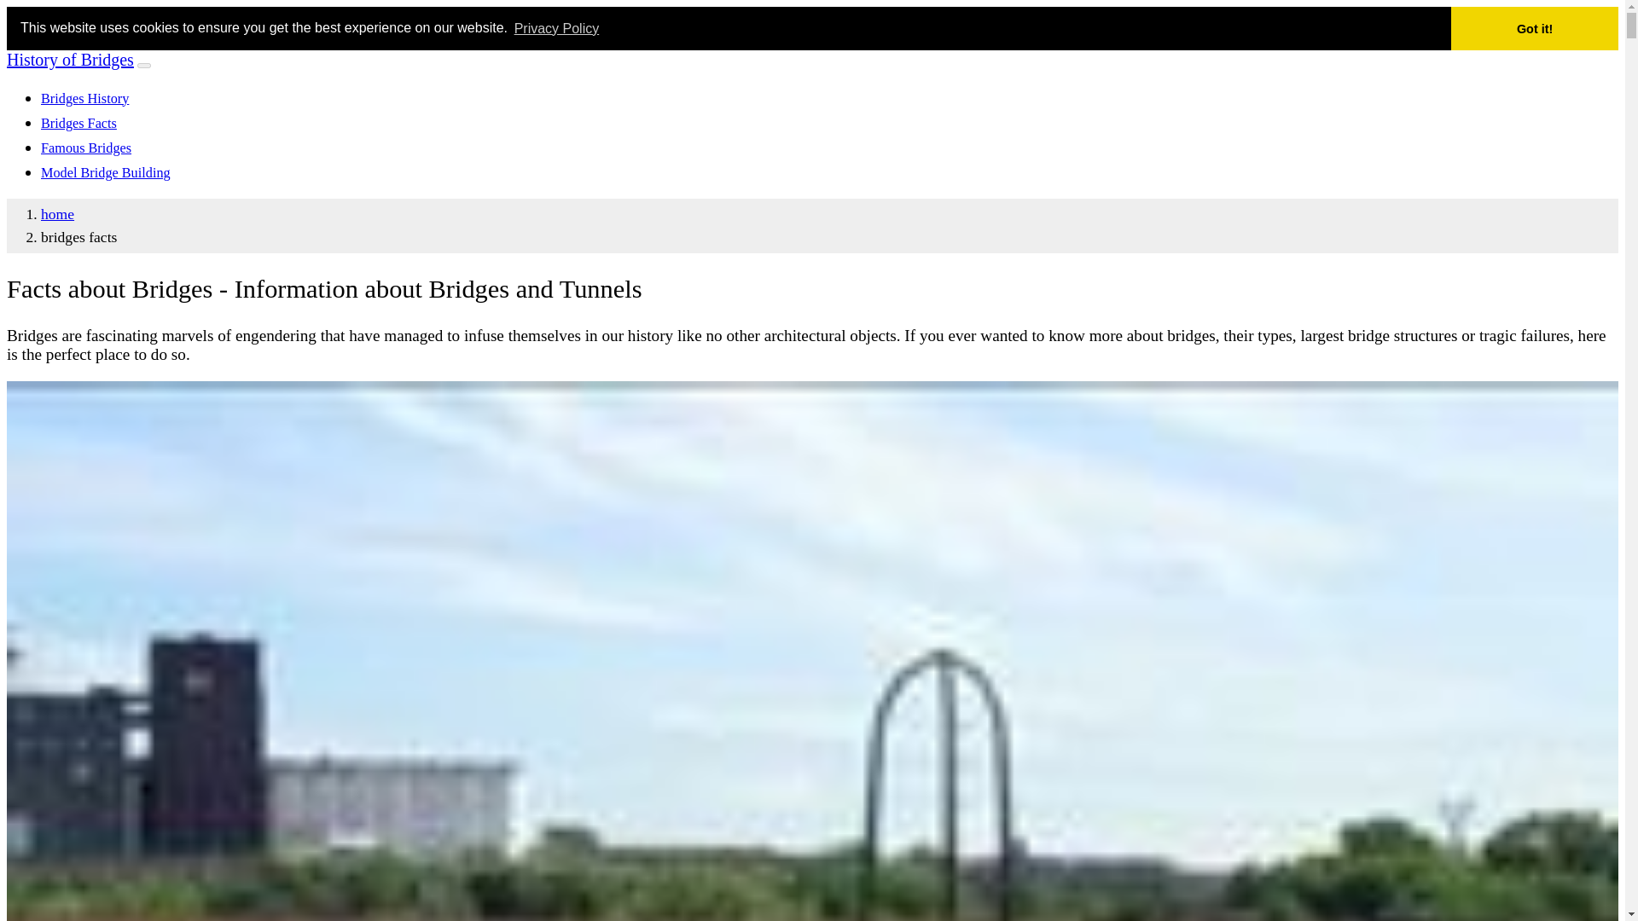 The height and width of the screenshot is (921, 1638). What do you see at coordinates (556, 27) in the screenshot?
I see `Privacy Policy` at bounding box center [556, 27].